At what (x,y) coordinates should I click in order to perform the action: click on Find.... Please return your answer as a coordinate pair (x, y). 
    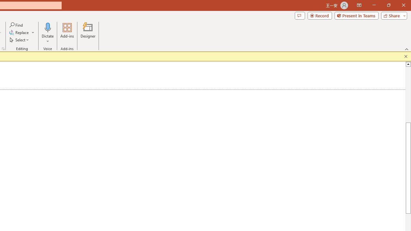
    Looking at the image, I should click on (17, 25).